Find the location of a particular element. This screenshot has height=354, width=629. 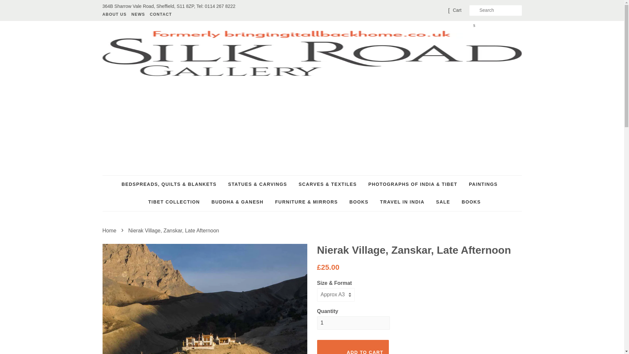

Home is located at coordinates (110, 230).